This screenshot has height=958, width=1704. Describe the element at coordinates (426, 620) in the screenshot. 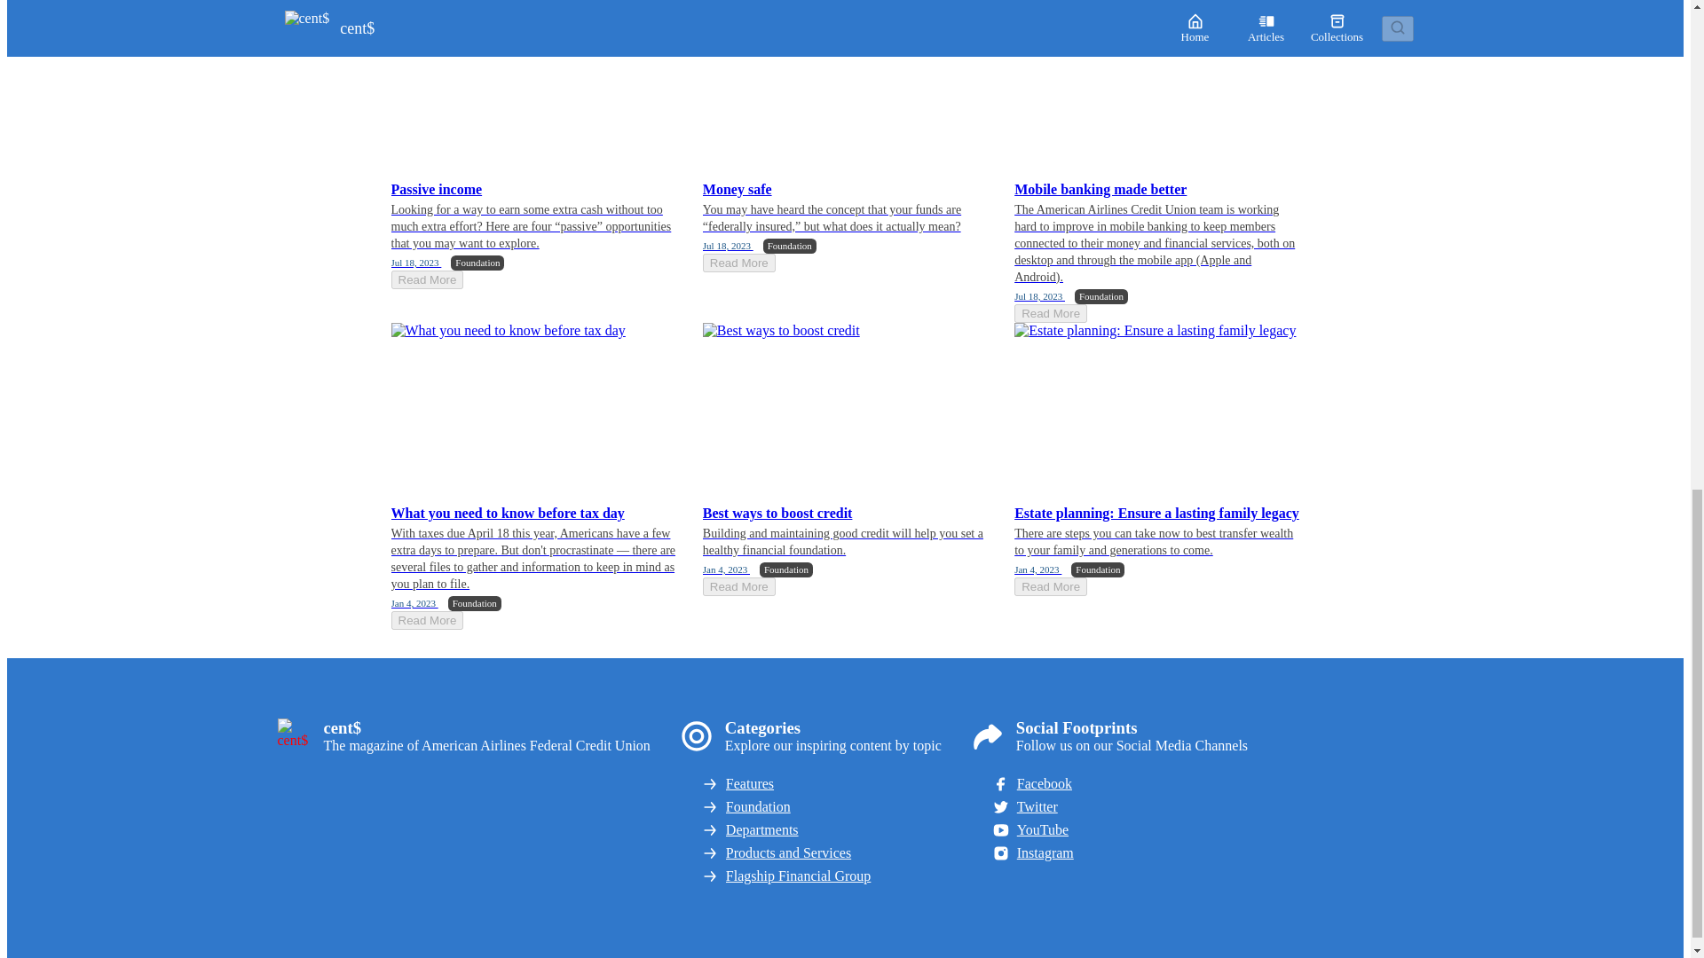

I see `Read More` at that location.